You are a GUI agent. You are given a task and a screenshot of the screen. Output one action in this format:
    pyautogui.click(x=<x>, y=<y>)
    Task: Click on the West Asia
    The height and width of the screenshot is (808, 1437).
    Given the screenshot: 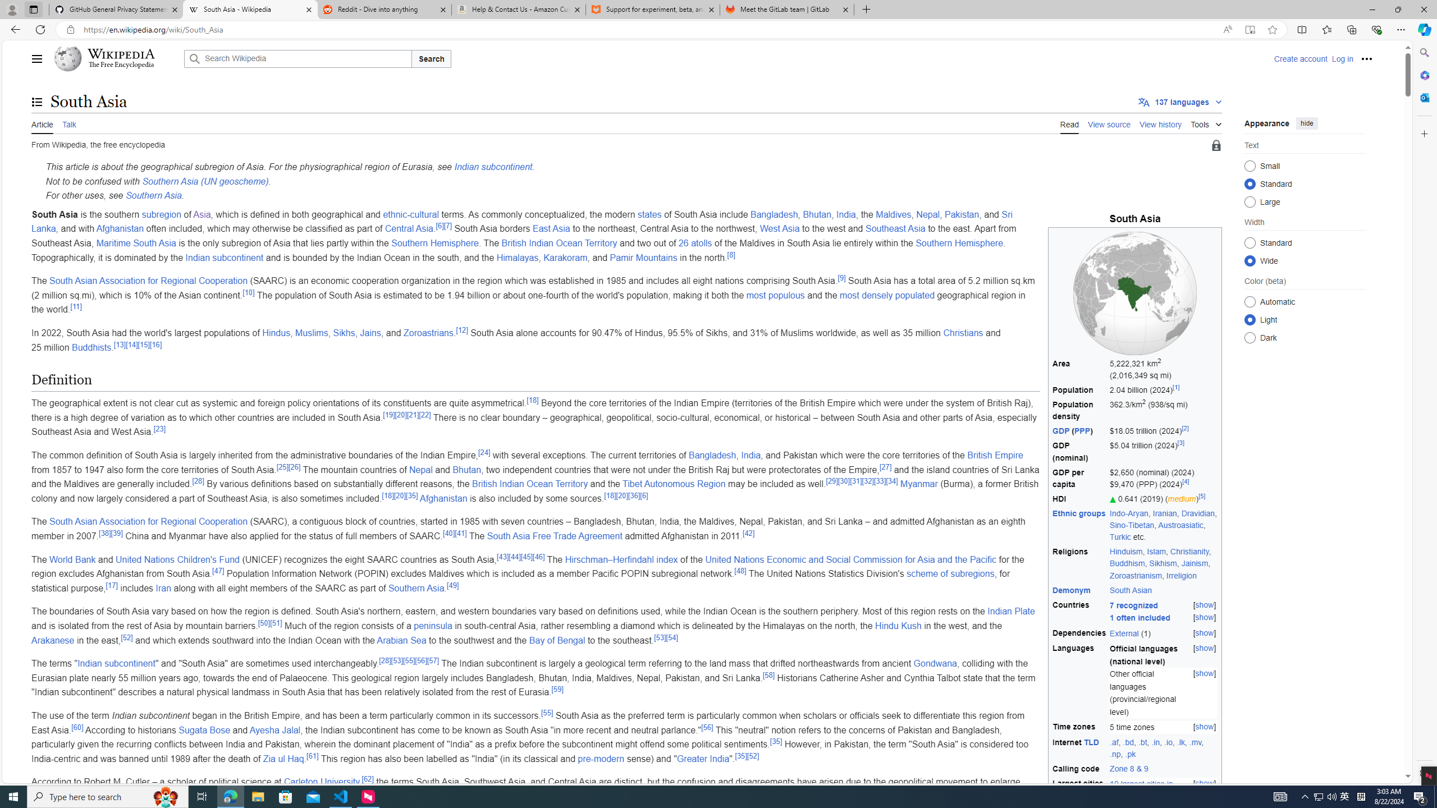 What is the action you would take?
    pyautogui.click(x=780, y=229)
    